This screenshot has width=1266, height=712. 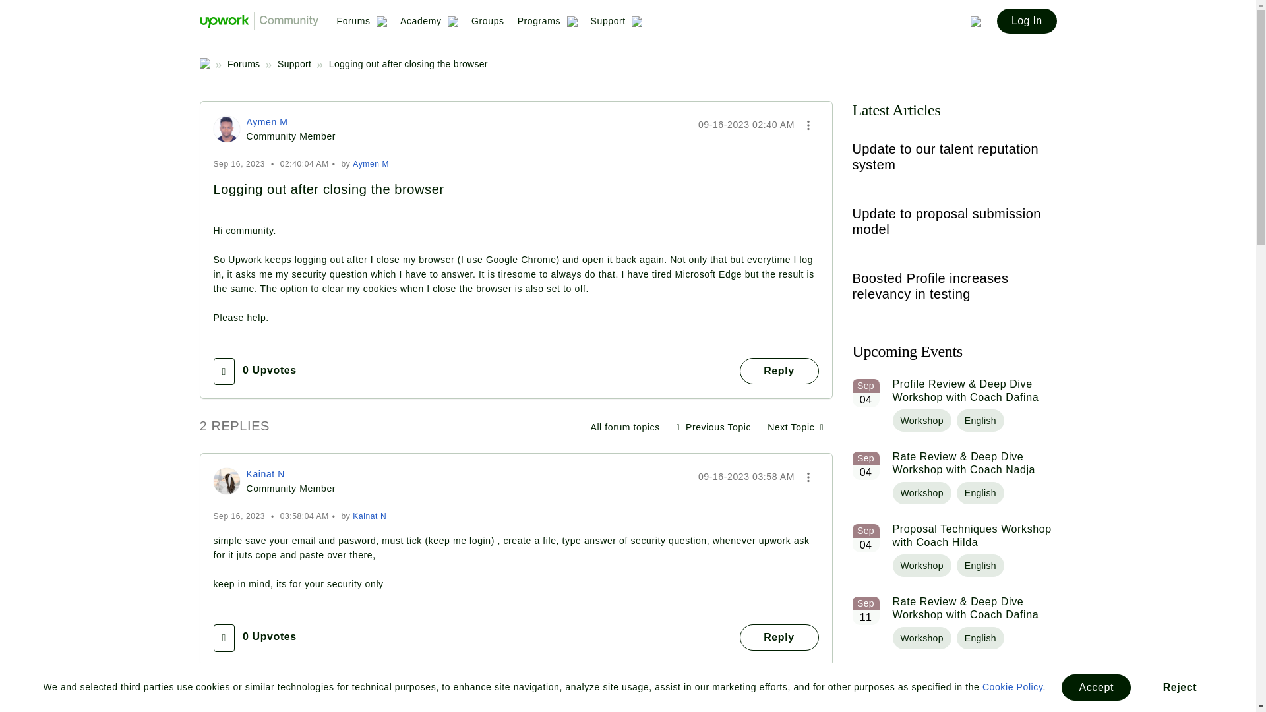 I want to click on Reject, so click(x=1180, y=687).